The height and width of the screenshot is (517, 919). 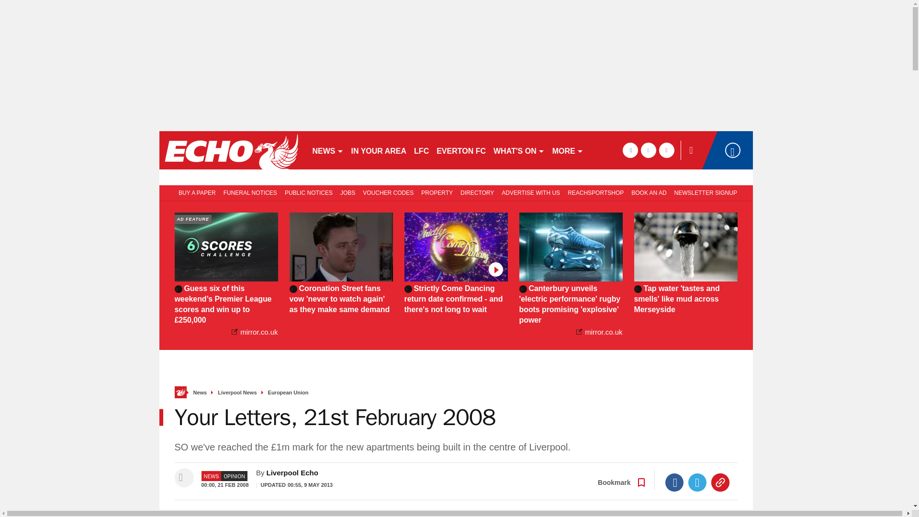 I want to click on liverpoolecho, so click(x=231, y=150).